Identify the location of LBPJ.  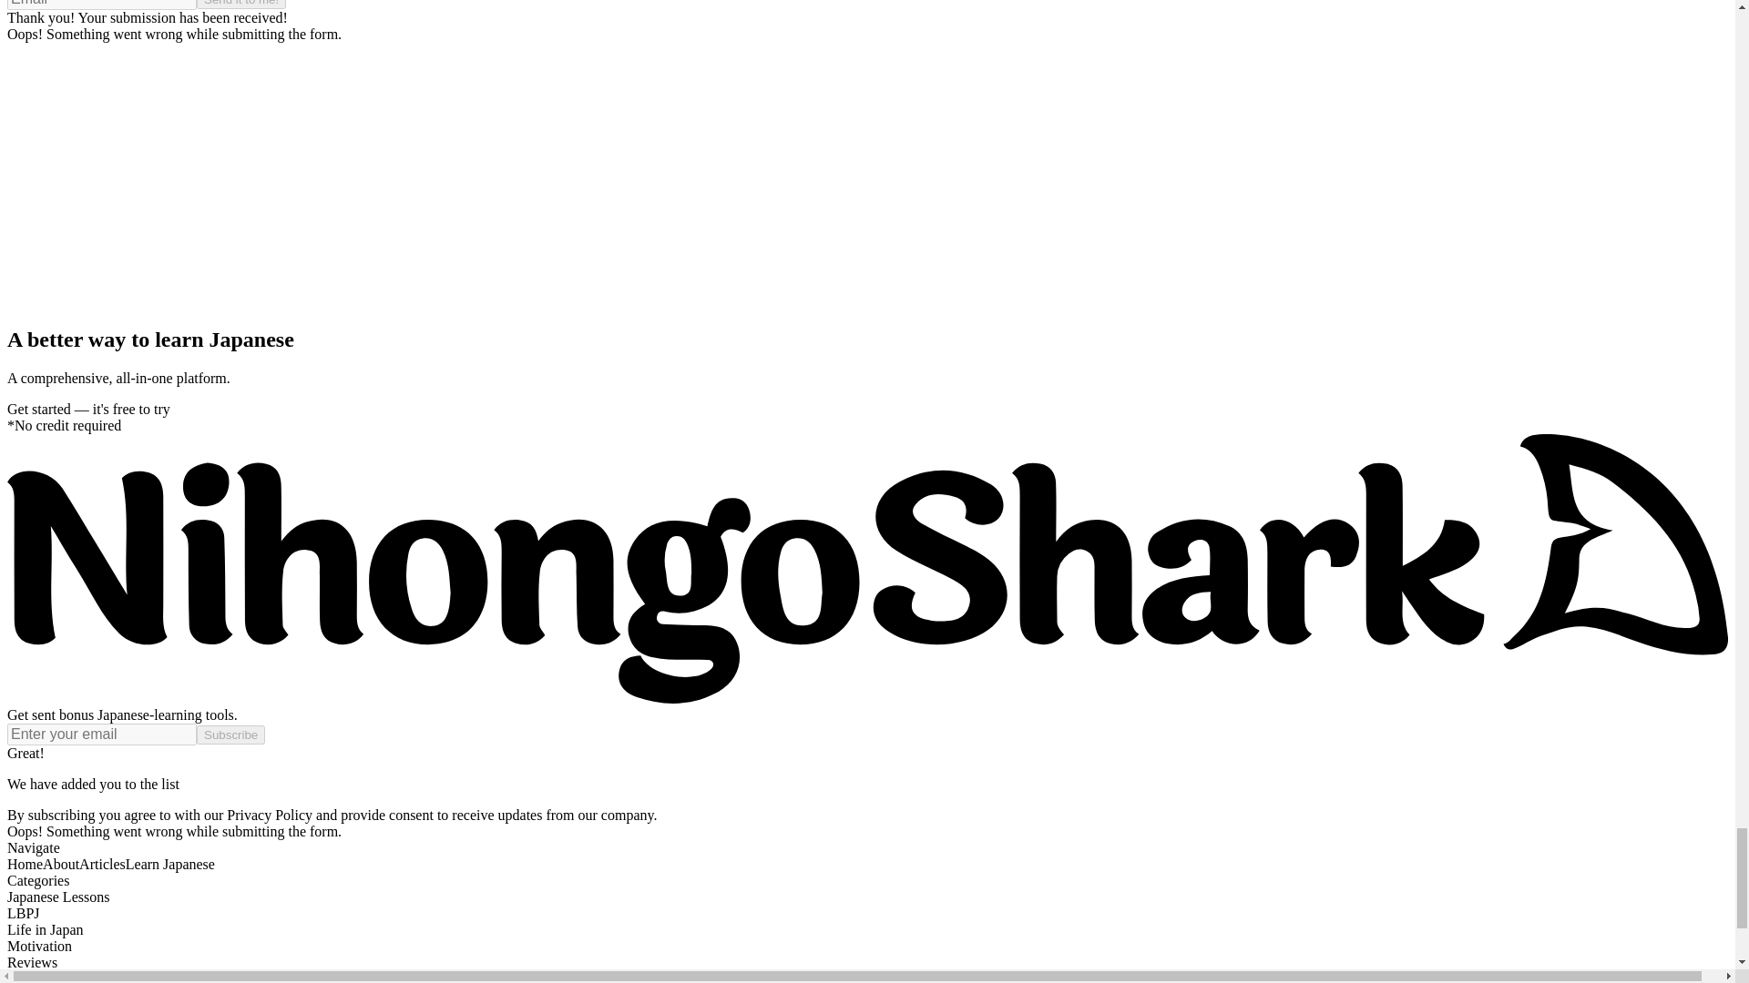
(24, 912).